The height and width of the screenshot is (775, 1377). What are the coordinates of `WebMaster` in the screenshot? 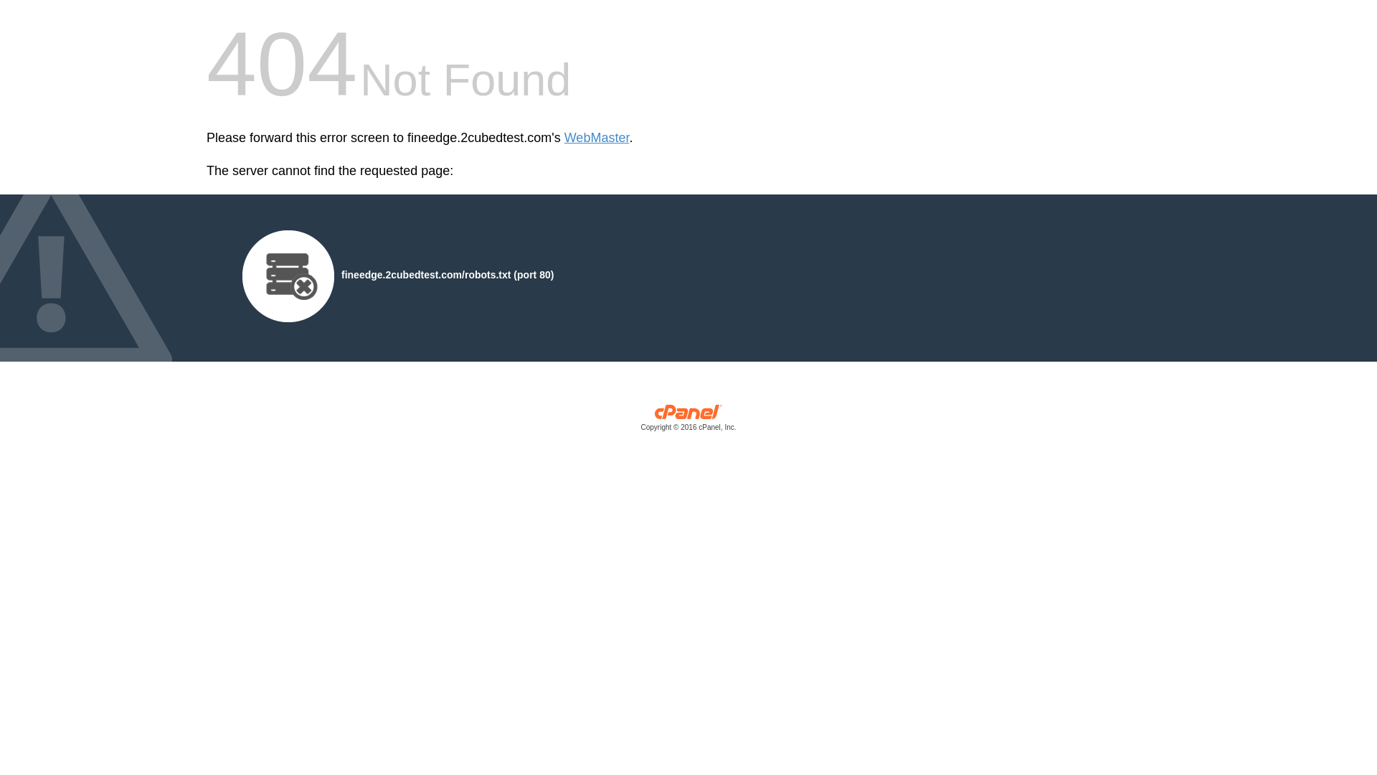 It's located at (597, 138).